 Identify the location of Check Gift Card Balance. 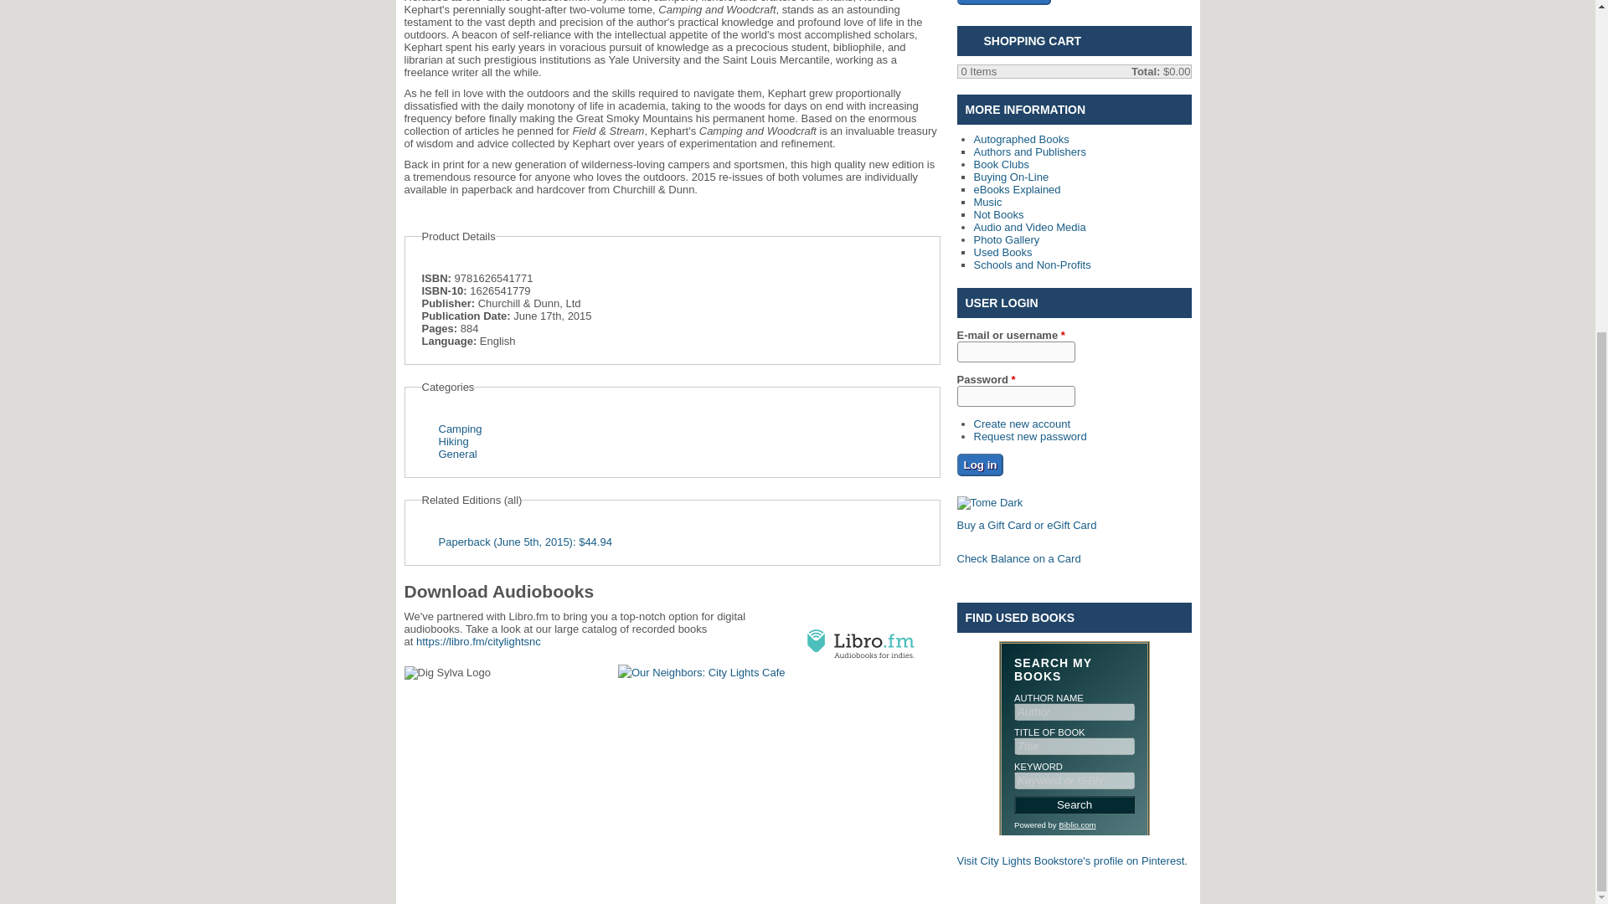
(1018, 558).